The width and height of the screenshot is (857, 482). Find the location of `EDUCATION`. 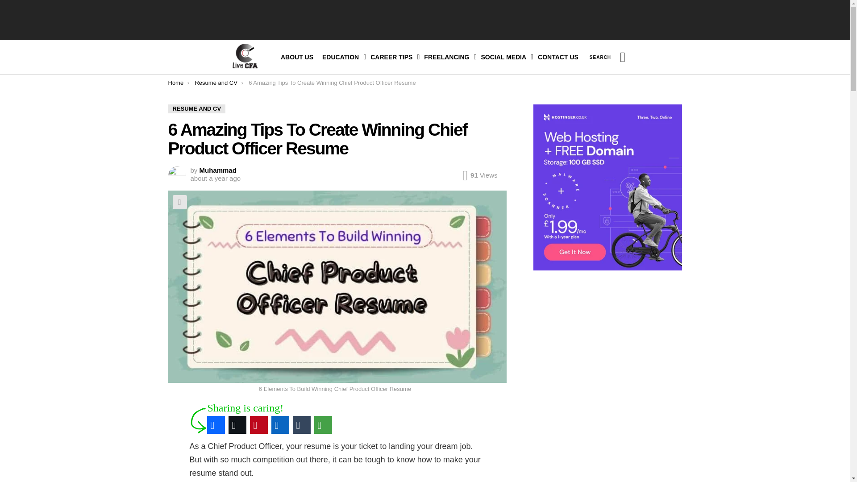

EDUCATION is located at coordinates (342, 57).